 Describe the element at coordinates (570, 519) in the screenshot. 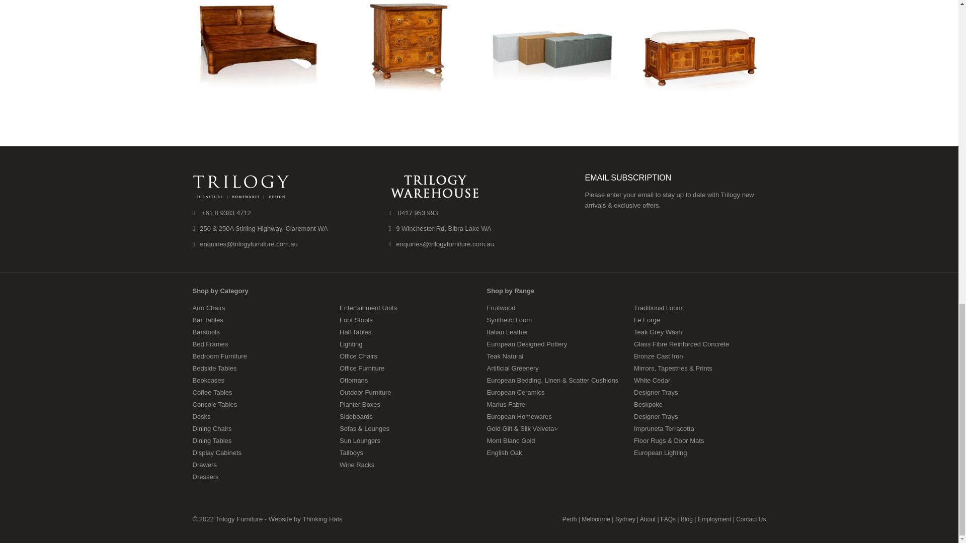

I see `Perth` at that location.